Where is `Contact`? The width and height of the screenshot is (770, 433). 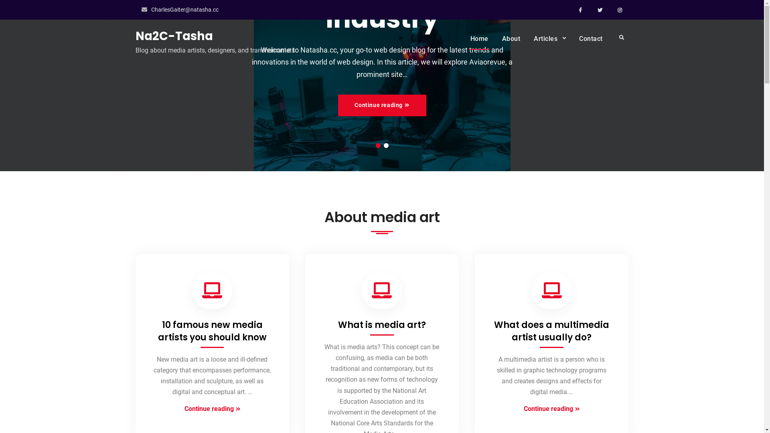 Contact is located at coordinates (591, 38).